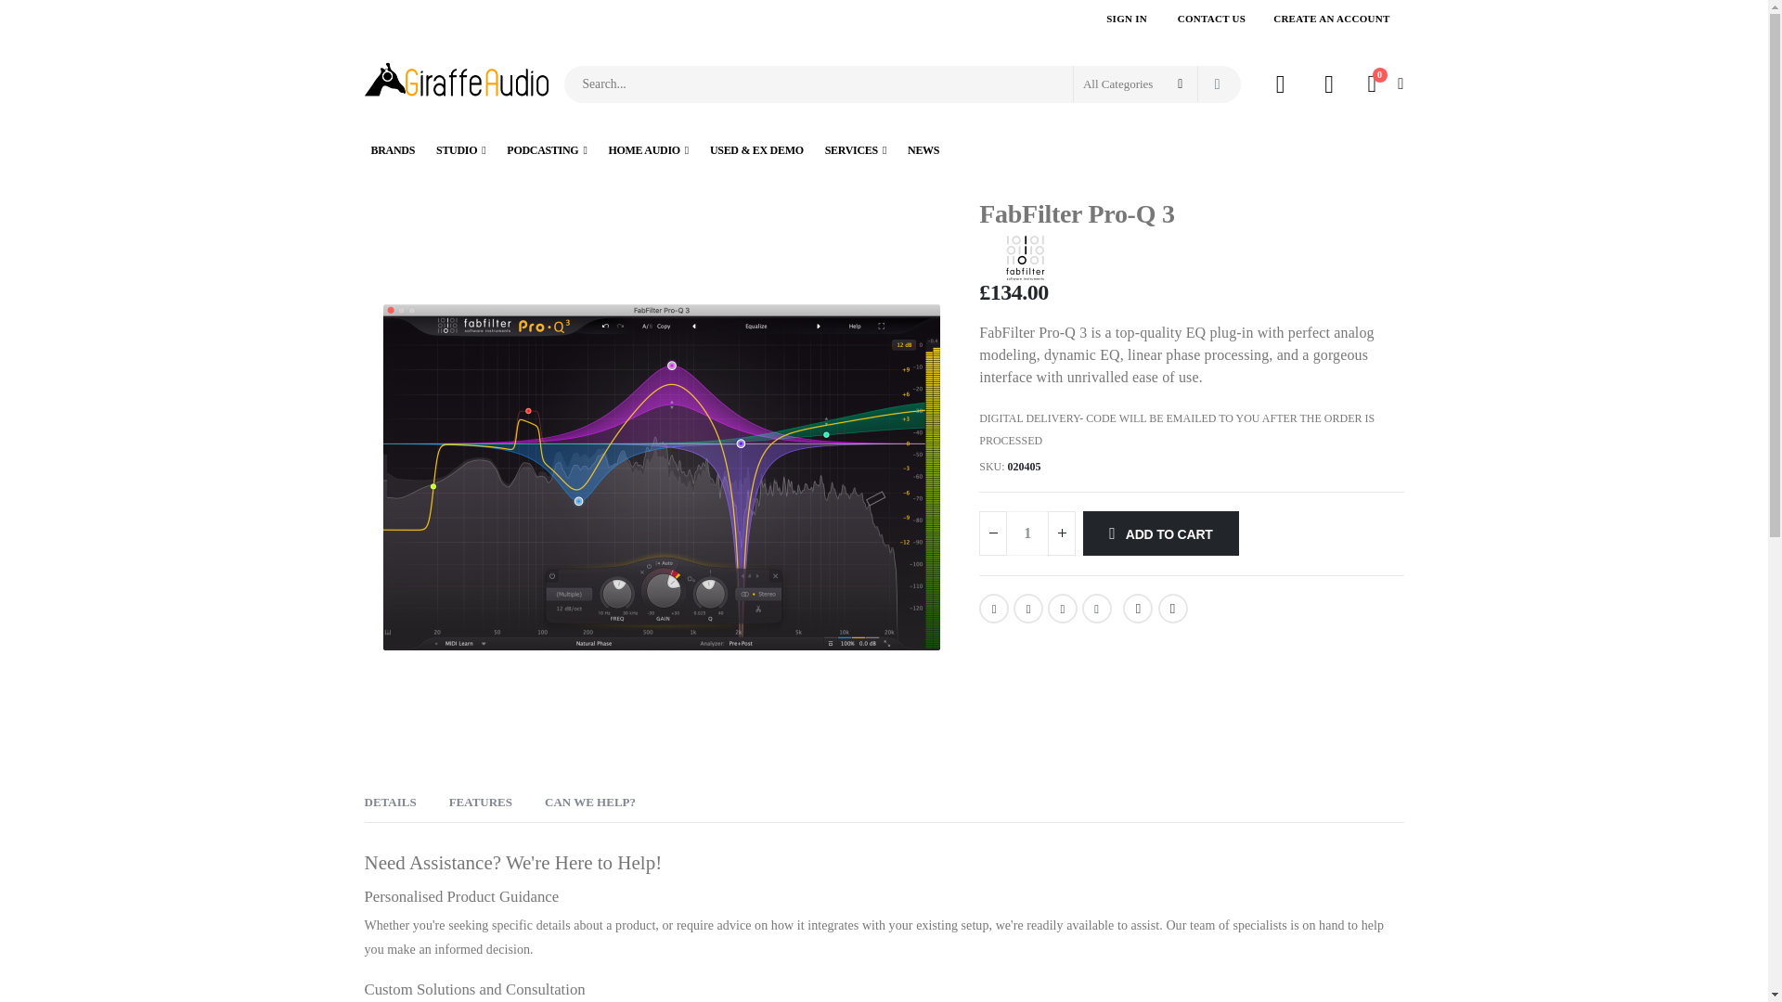 The image size is (1782, 1002). I want to click on Wishlist, so click(1331, 83).